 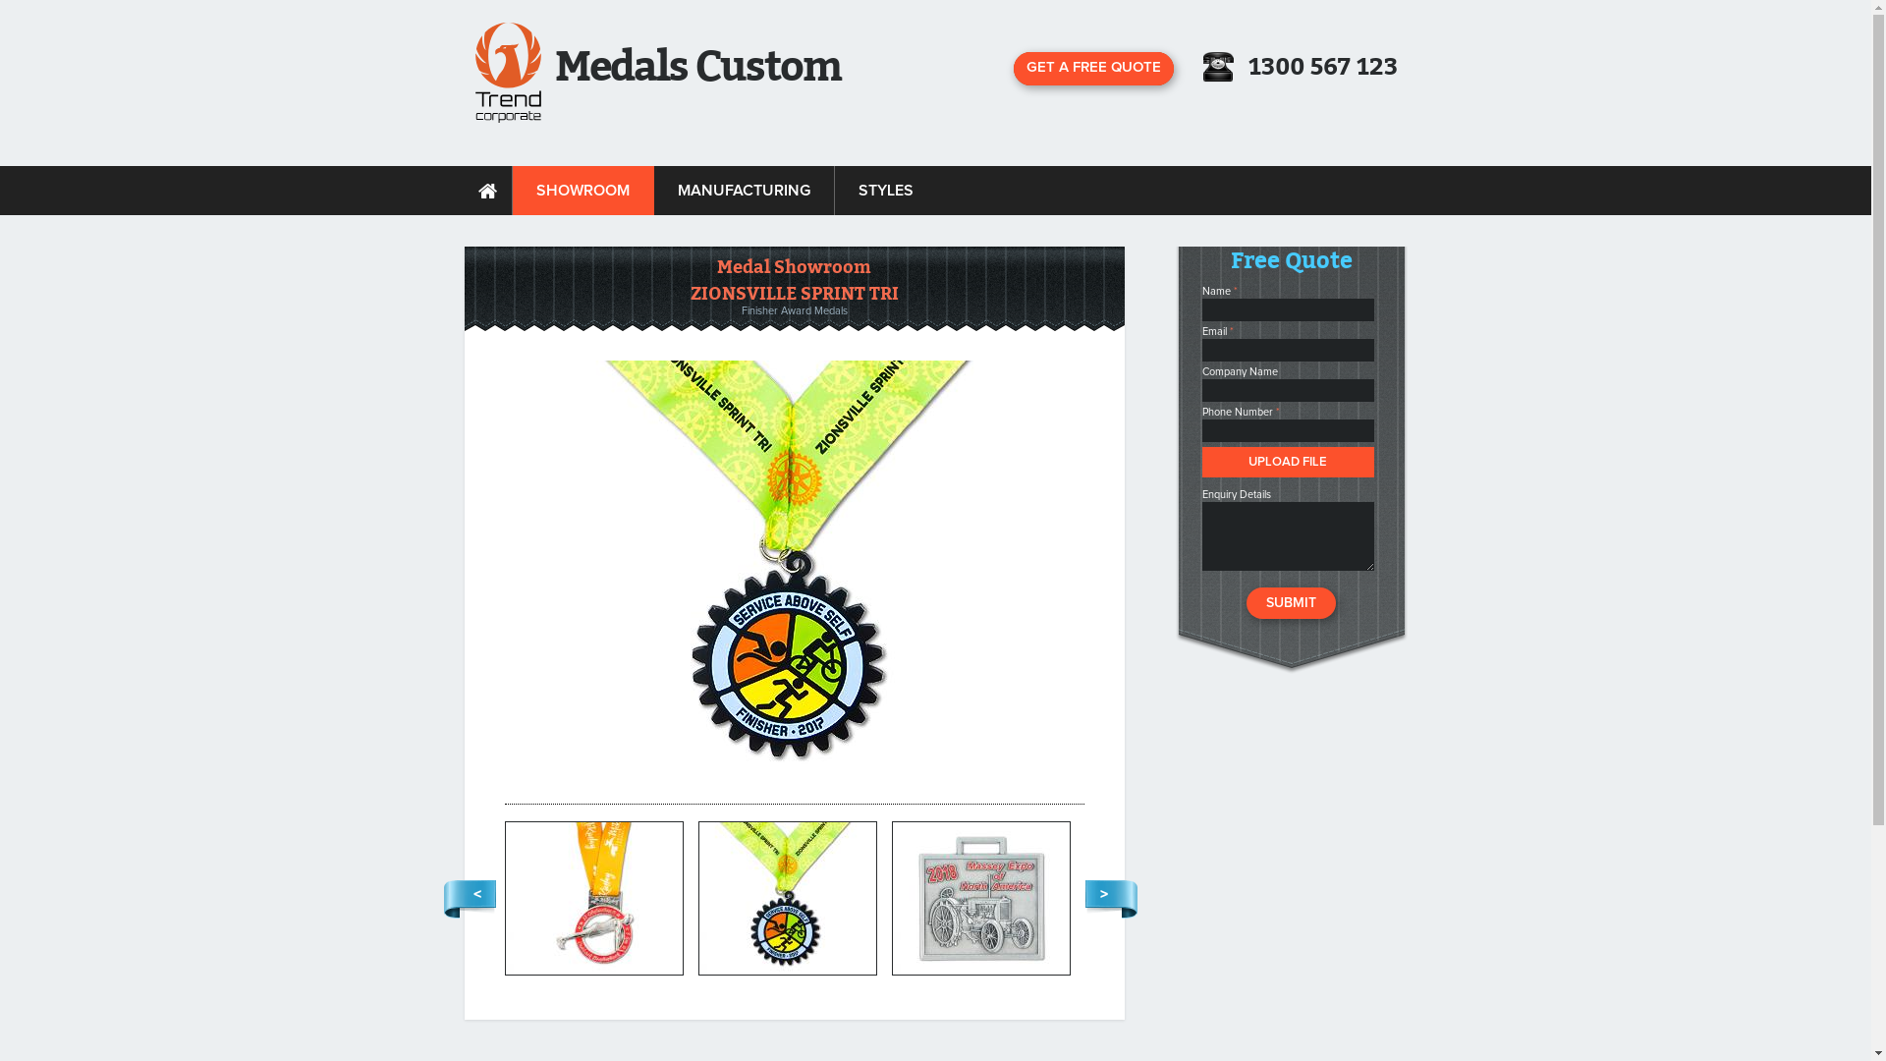 What do you see at coordinates (487, 191) in the screenshot?
I see `HOME` at bounding box center [487, 191].